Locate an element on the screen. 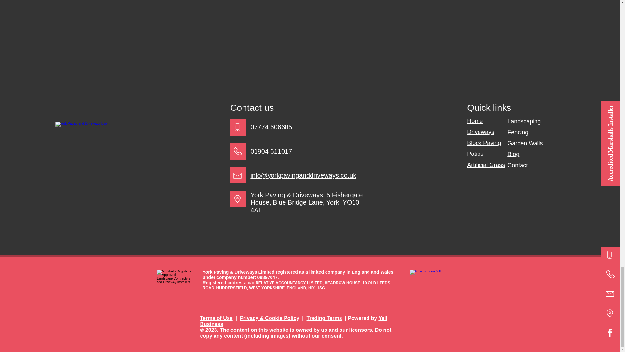 This screenshot has width=625, height=352. Patios is located at coordinates (475, 154).